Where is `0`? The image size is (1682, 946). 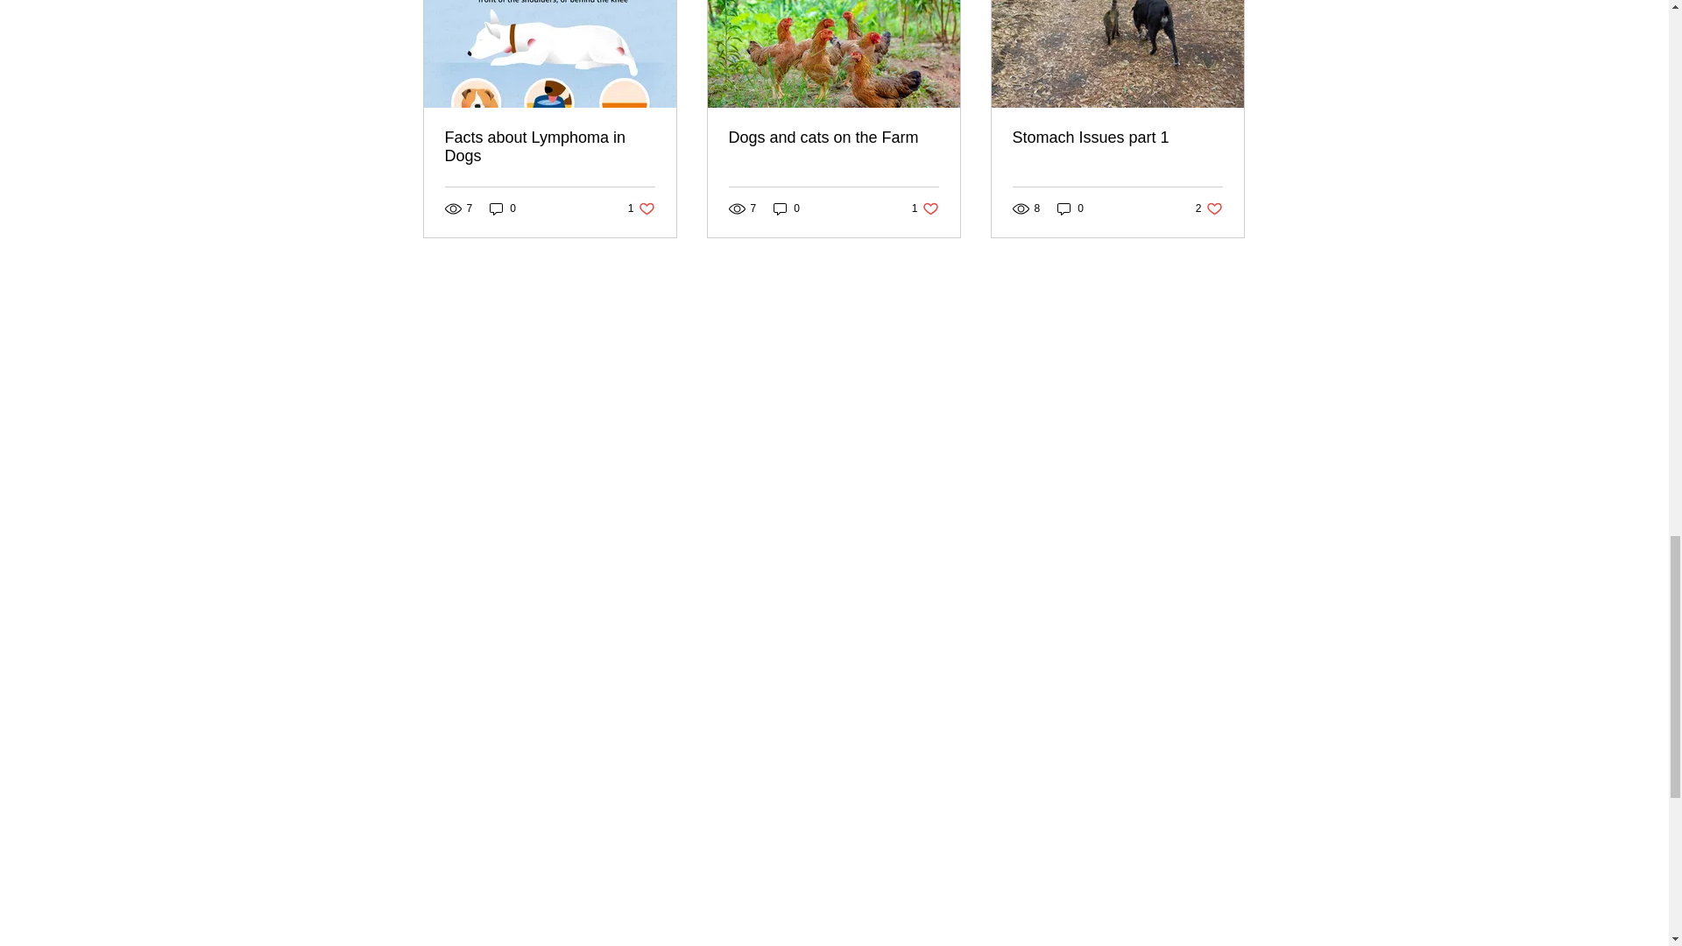 0 is located at coordinates (550, 147).